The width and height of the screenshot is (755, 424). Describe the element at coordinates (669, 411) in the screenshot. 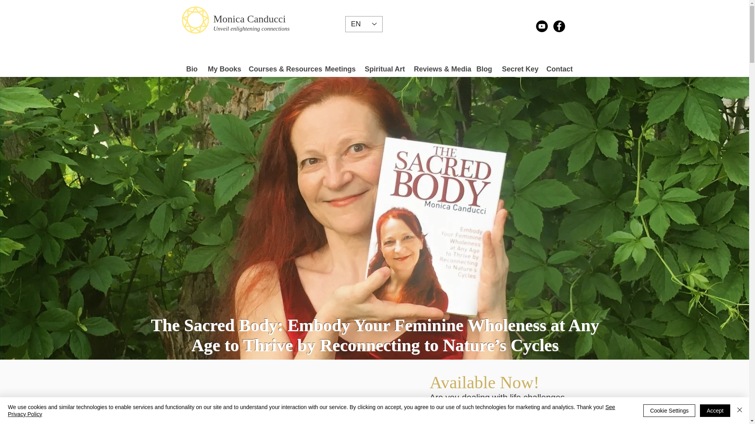

I see `Cookie Settings` at that location.